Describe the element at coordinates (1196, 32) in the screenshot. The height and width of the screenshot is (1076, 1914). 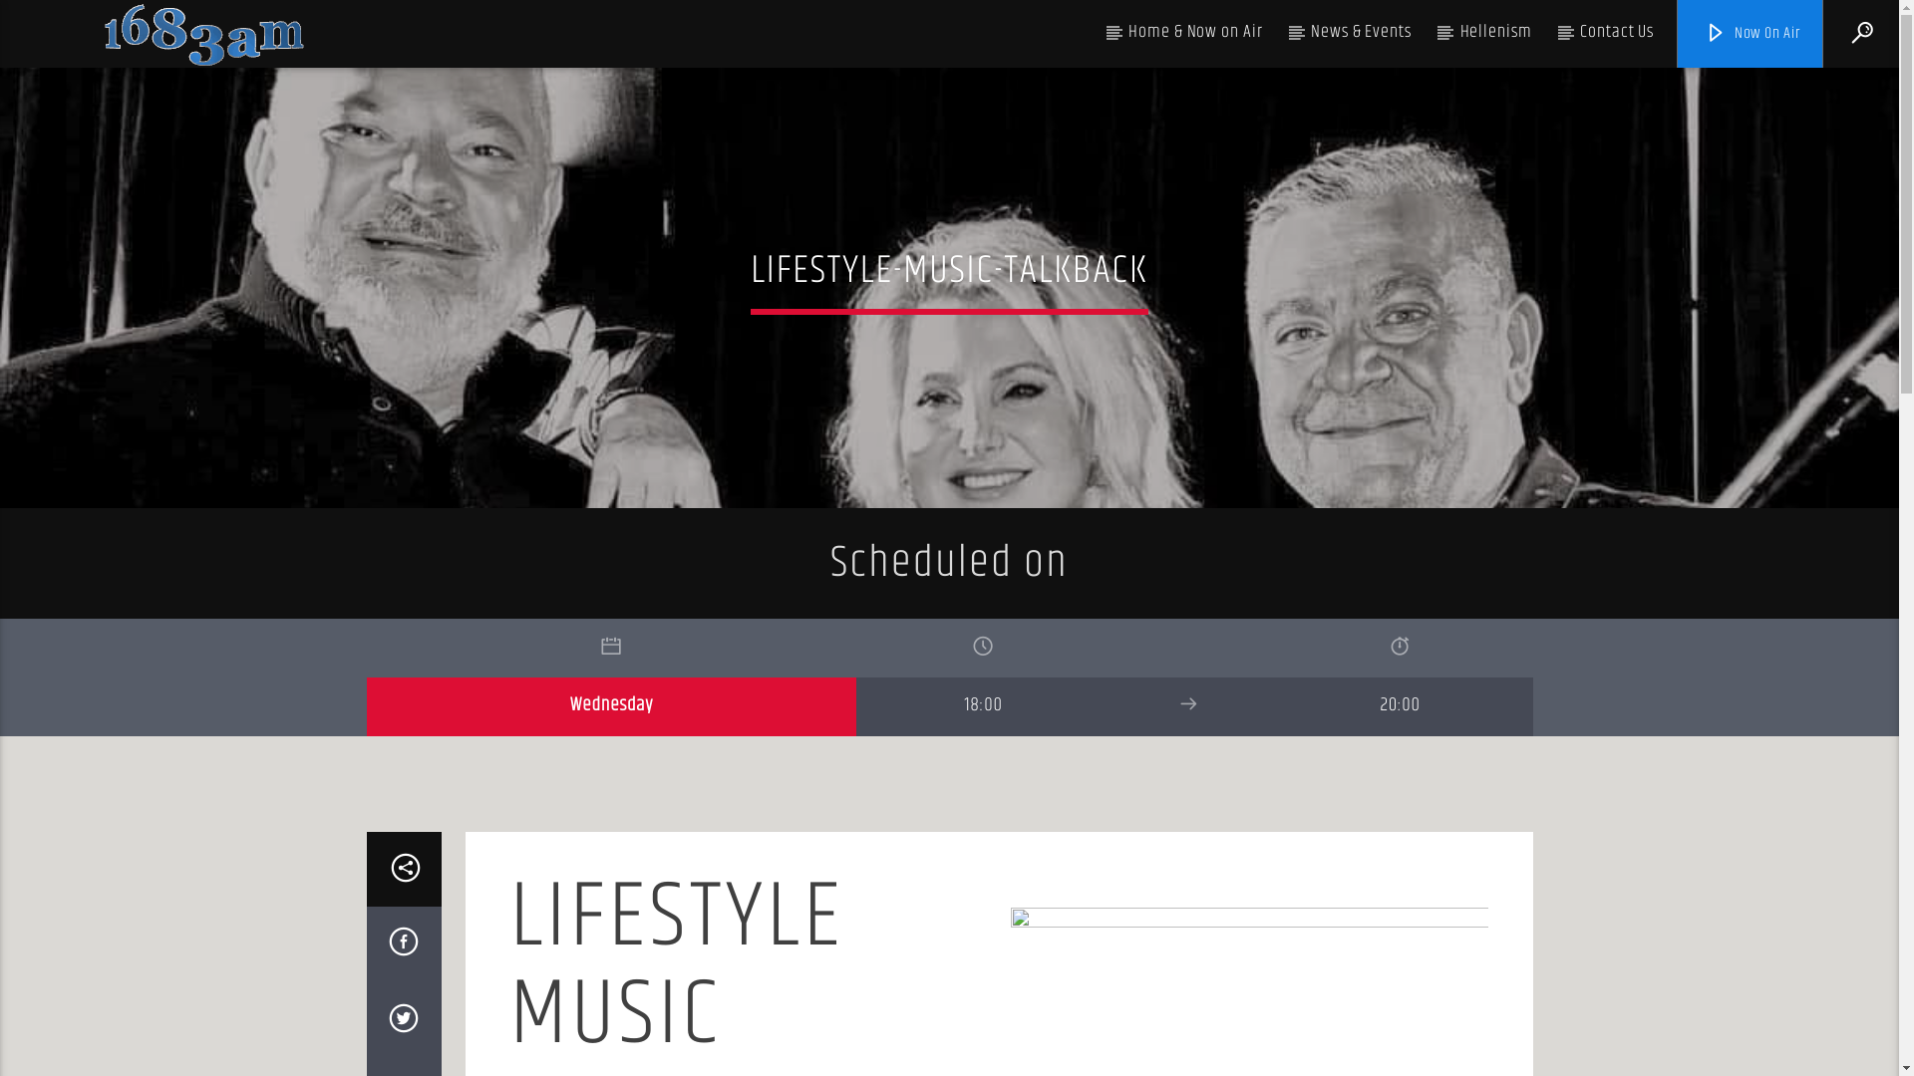
I see `Home & Now on Air` at that location.